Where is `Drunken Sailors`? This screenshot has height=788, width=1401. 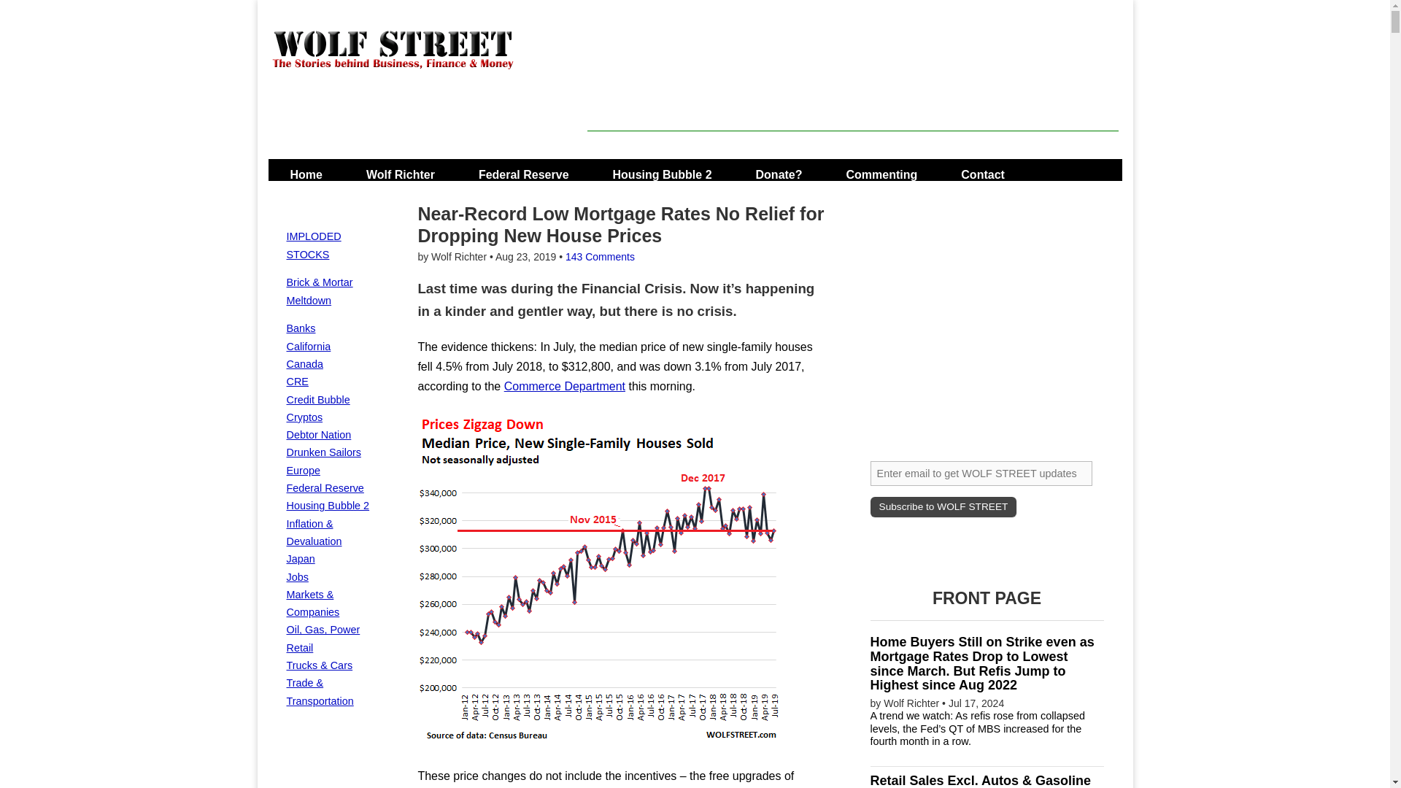
Drunken Sailors is located at coordinates (323, 452).